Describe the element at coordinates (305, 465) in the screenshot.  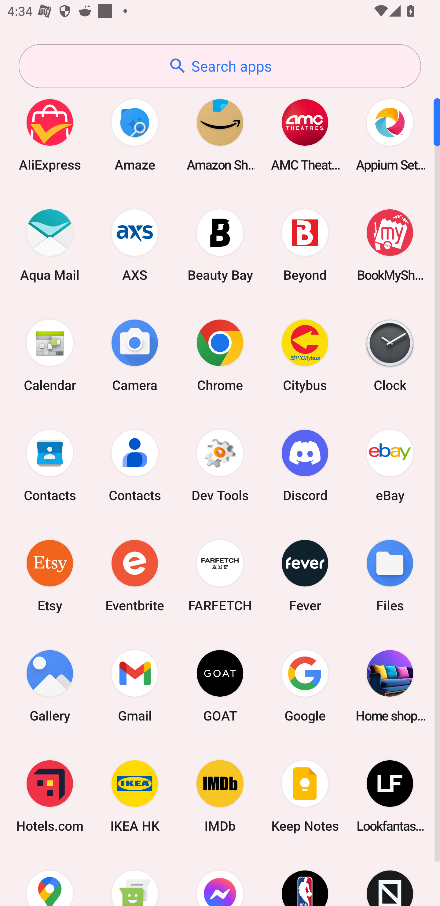
I see `Discord` at that location.